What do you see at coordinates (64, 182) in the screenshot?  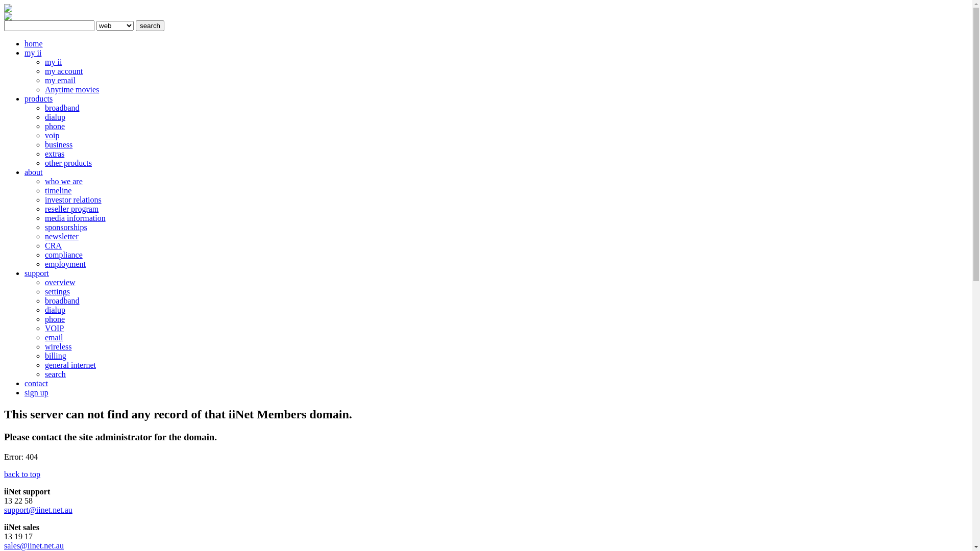 I see `who we are` at bounding box center [64, 182].